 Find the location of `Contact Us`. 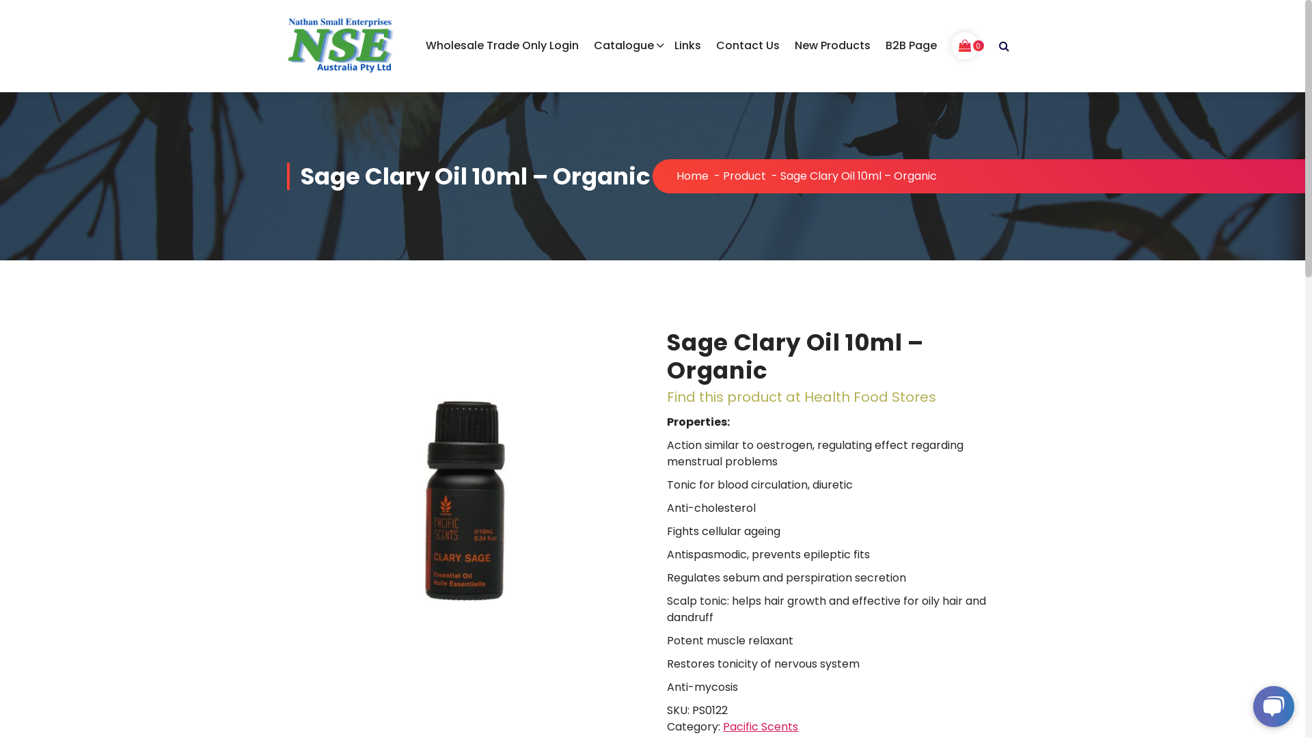

Contact Us is located at coordinates (748, 46).